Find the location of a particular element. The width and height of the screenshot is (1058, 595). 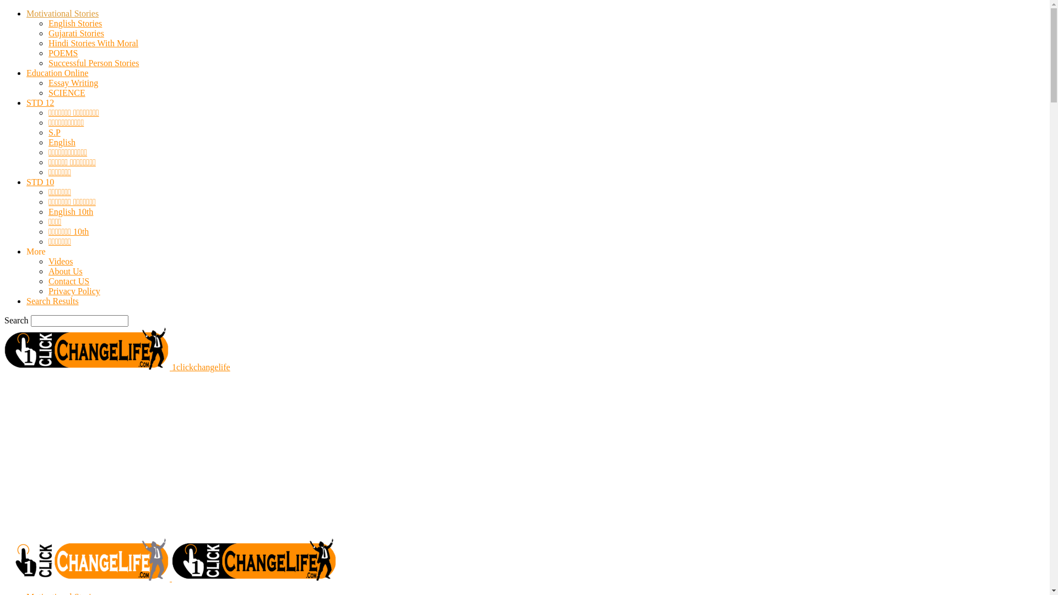

Education Online is located at coordinates (57, 73).